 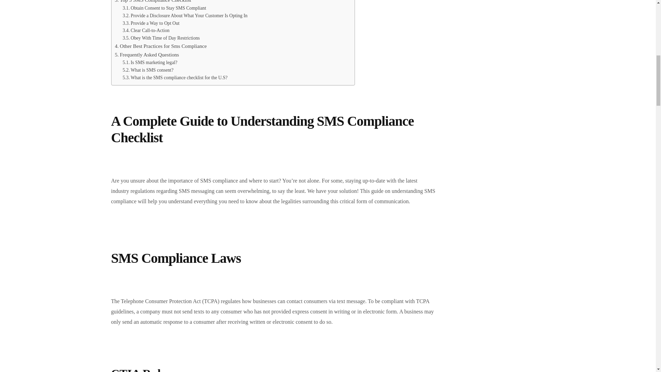 I want to click on Frequently Asked Questions, so click(x=147, y=54).